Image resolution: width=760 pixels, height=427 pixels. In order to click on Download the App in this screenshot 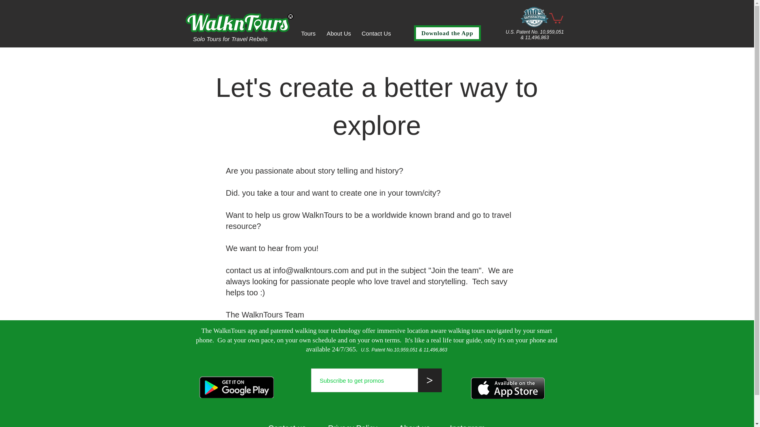, I will do `click(447, 33)`.